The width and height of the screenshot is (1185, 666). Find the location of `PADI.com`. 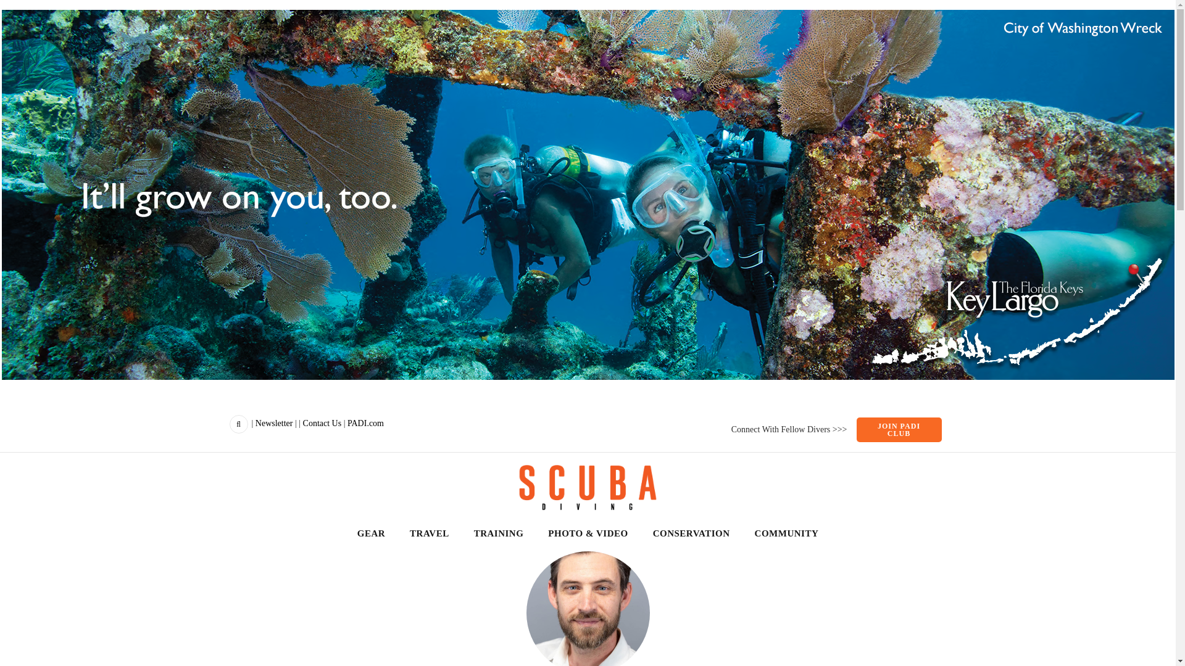

PADI.com is located at coordinates (365, 423).